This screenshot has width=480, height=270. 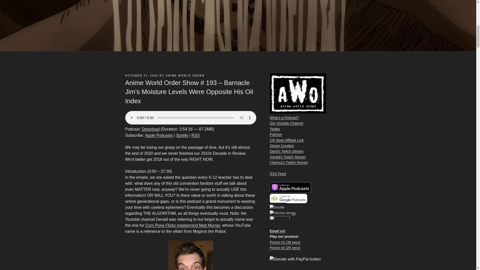 I want to click on Subscribe via RSS, so click(x=195, y=135).